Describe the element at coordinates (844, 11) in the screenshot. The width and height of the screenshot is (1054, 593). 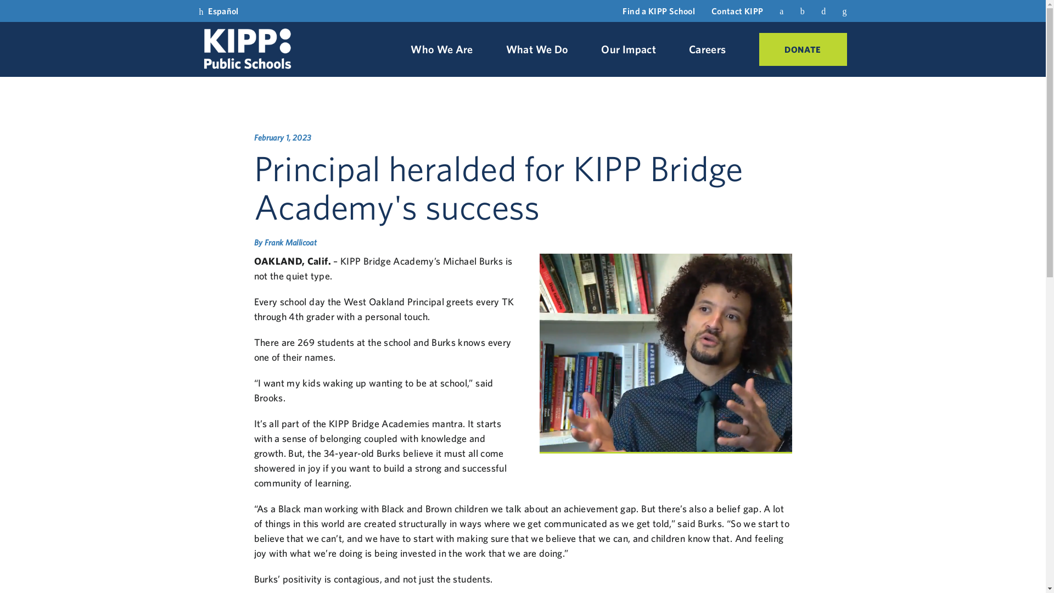
I see `Search` at that location.